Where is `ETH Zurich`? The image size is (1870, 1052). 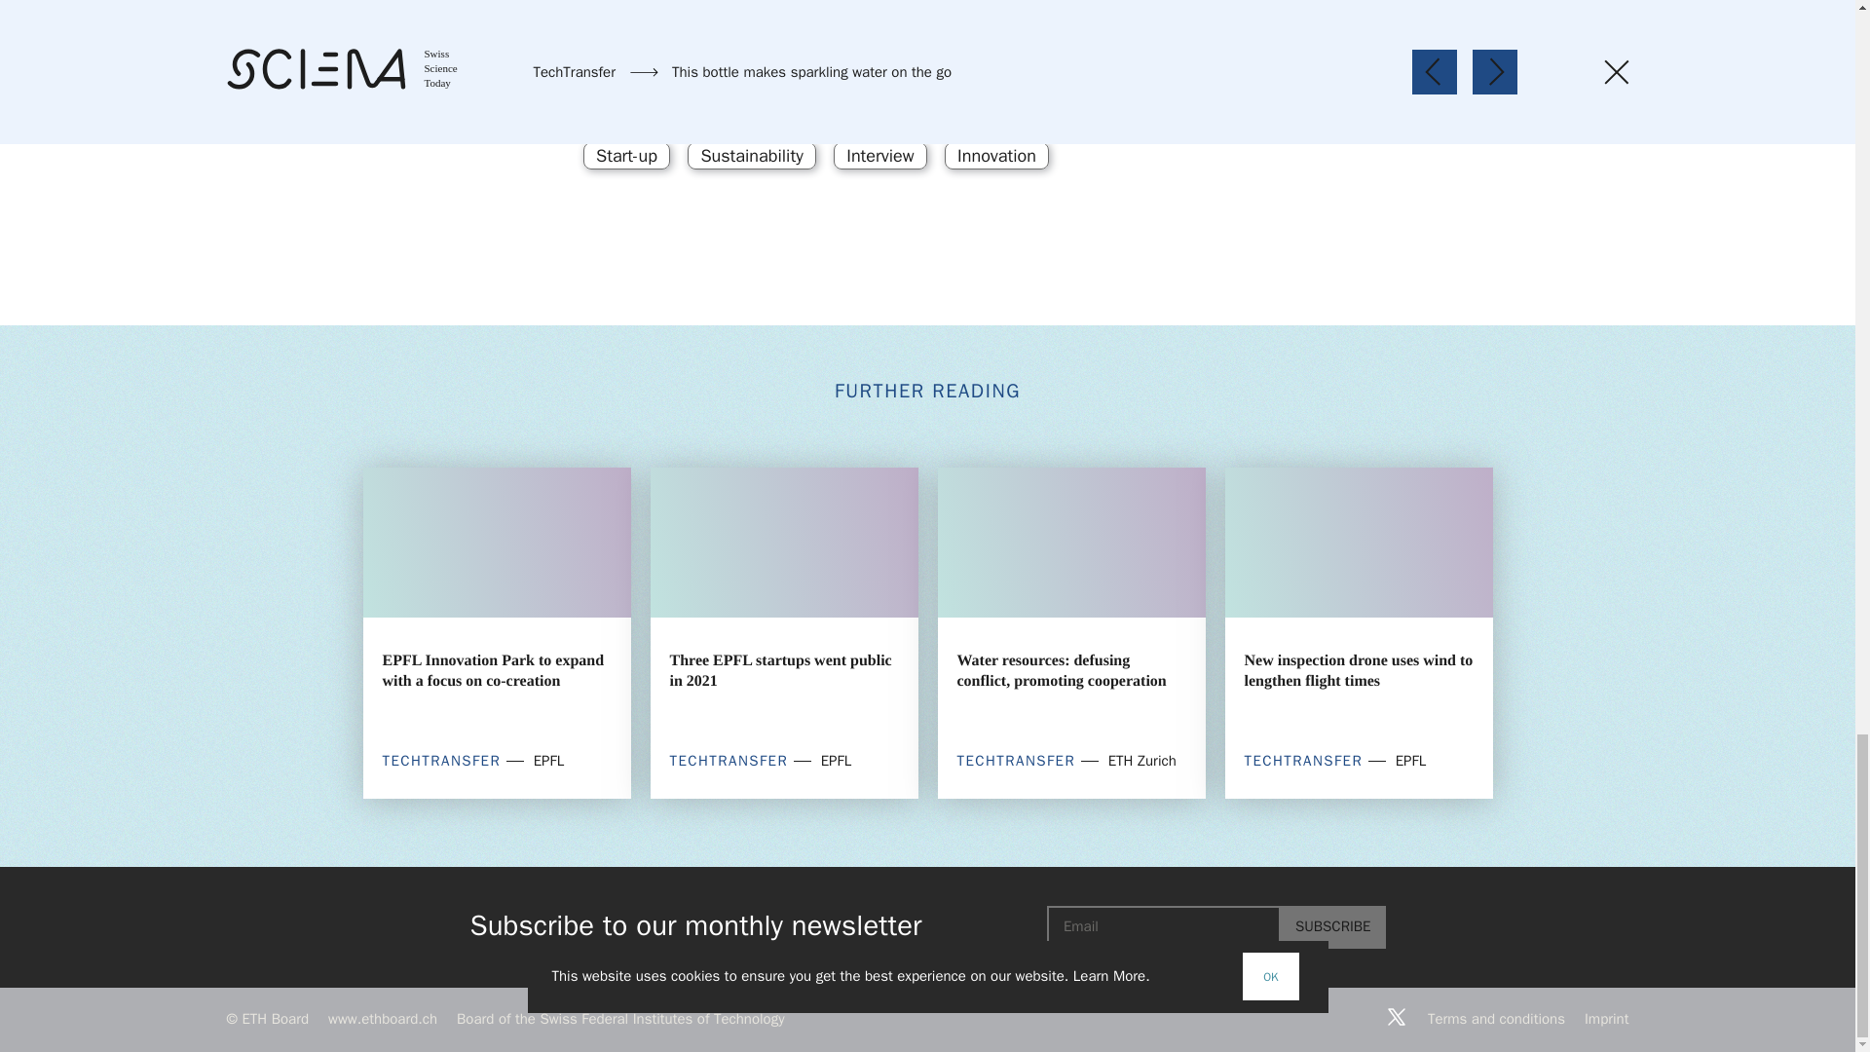
ETH Zurich is located at coordinates (639, 92).